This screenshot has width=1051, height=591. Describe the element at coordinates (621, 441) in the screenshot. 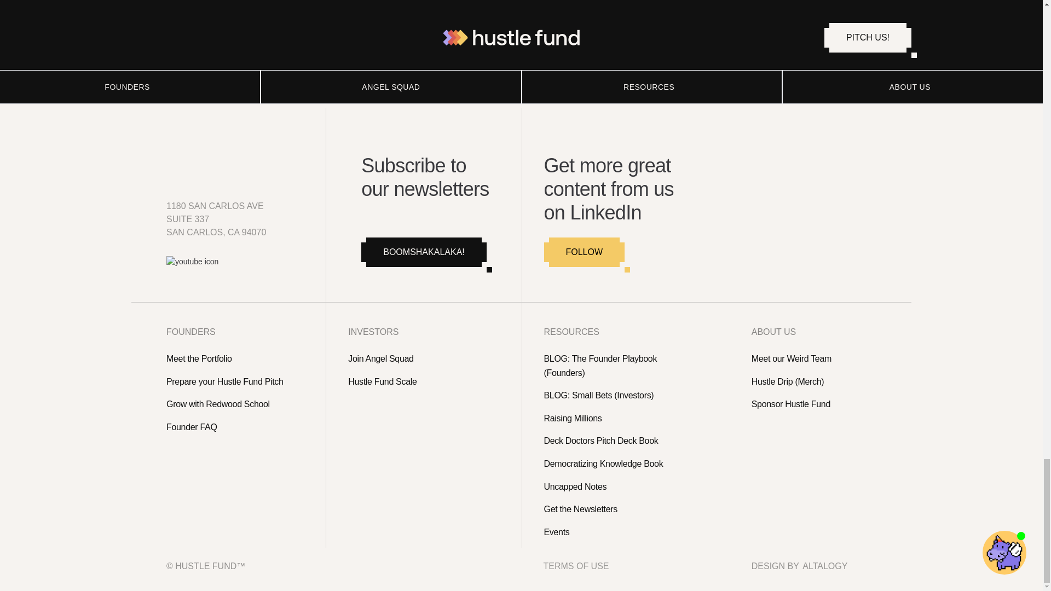

I see `Deck Doctors Pitch Deck Book` at that location.